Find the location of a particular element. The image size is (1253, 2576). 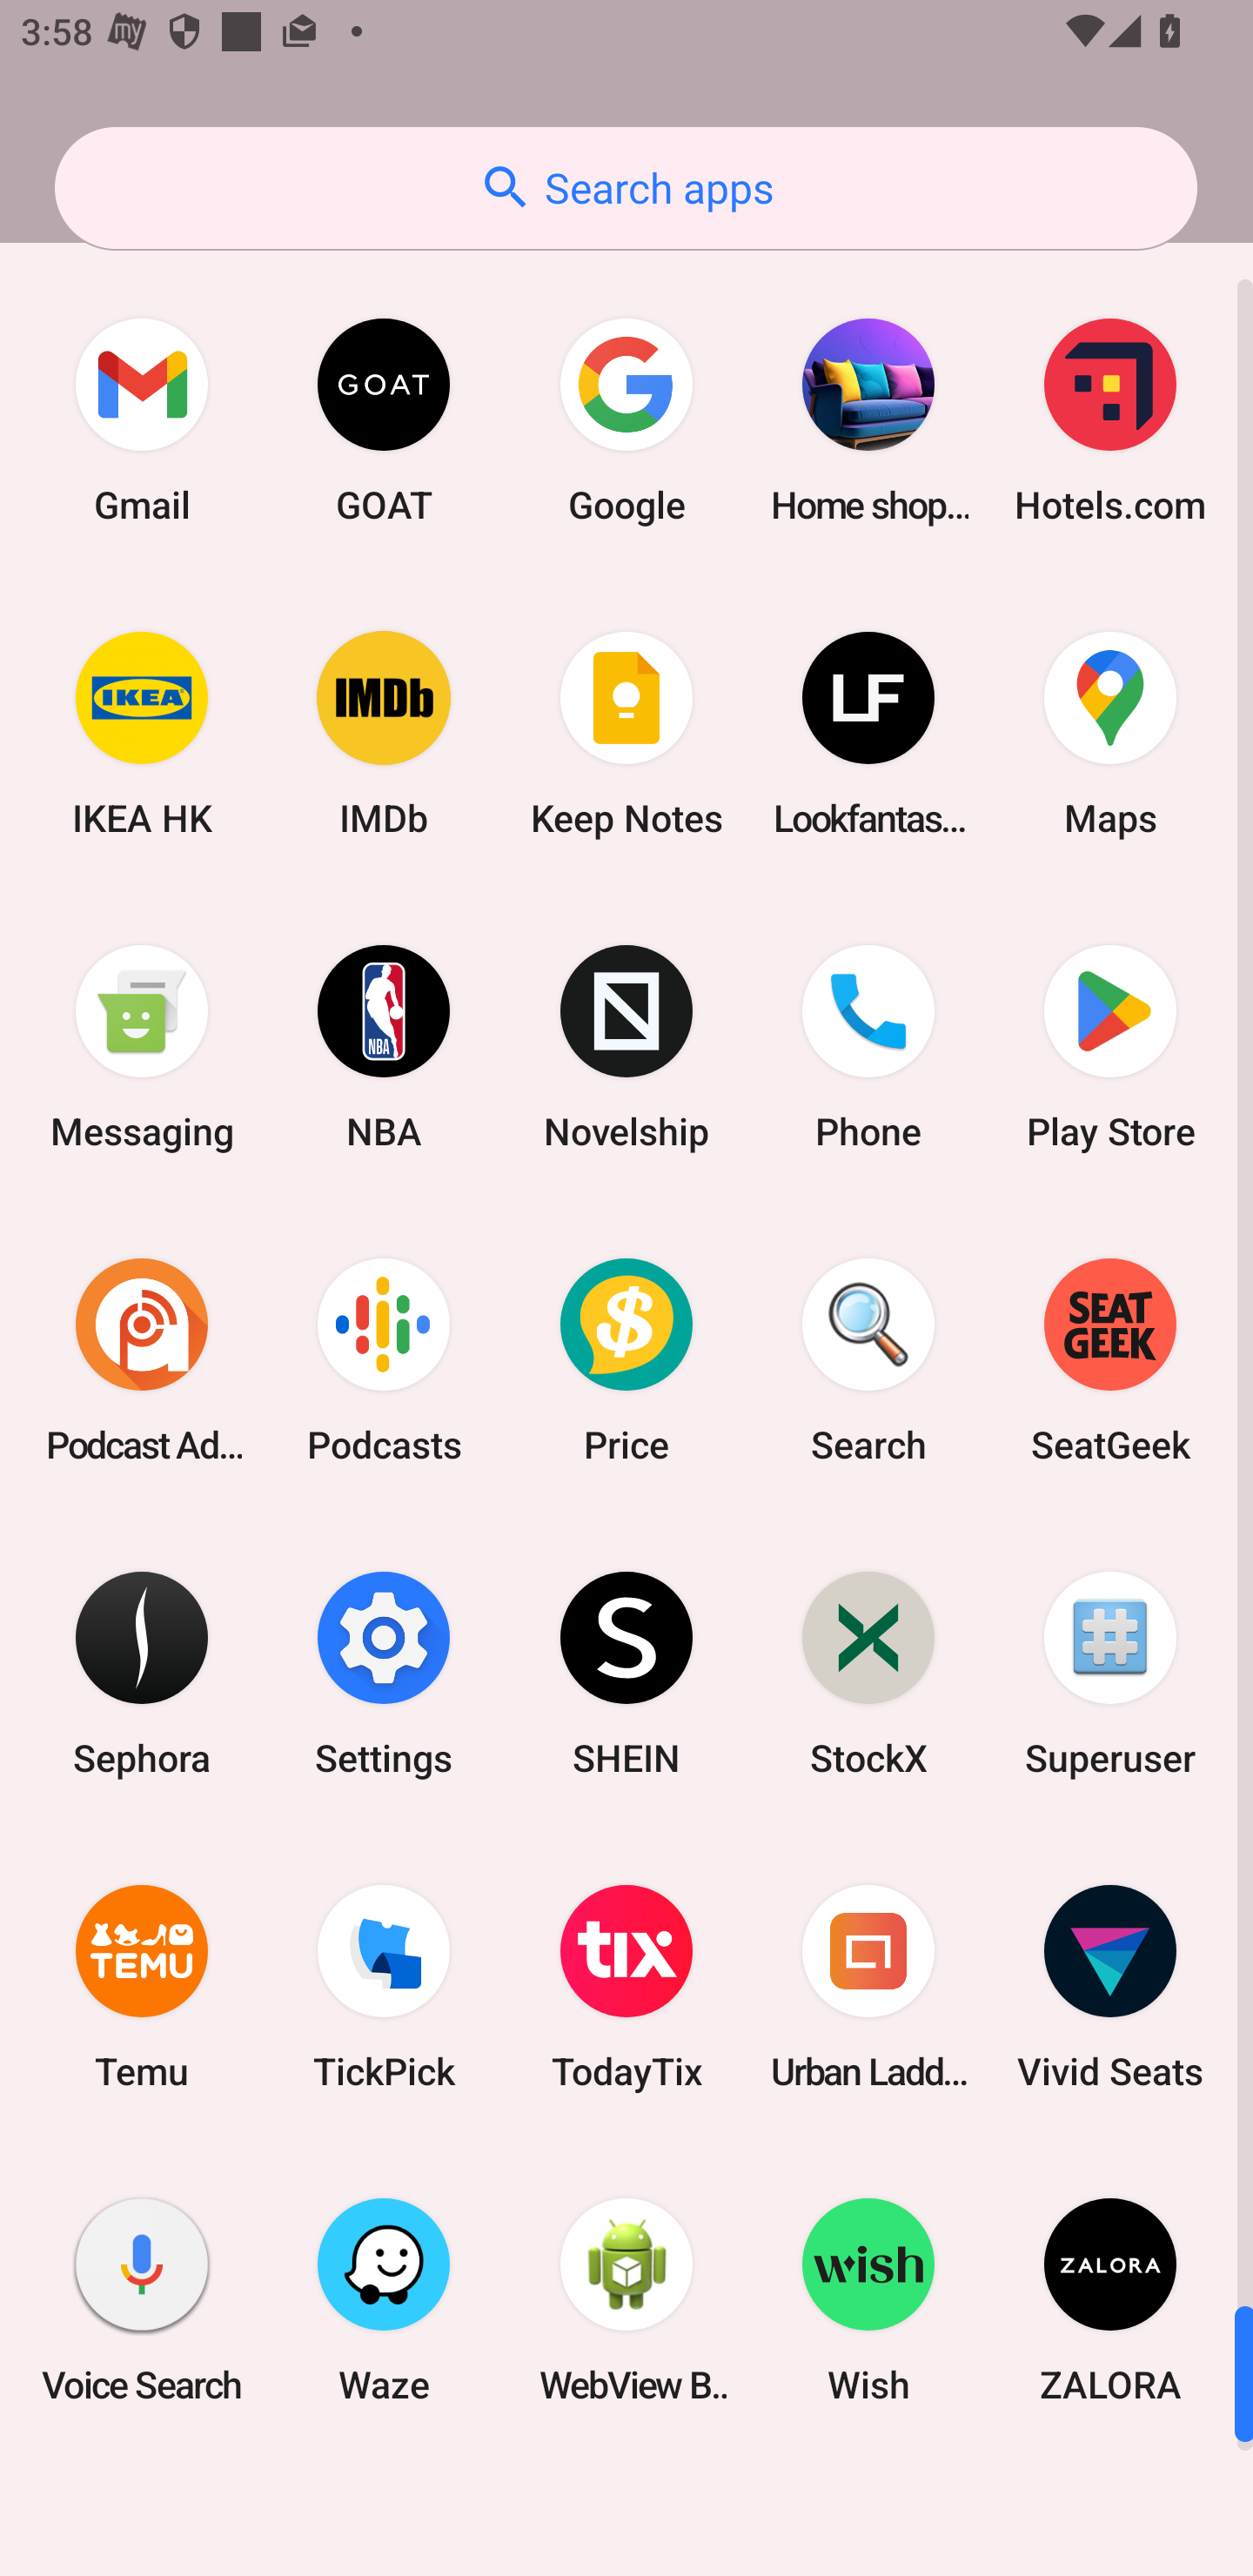

Voice Search is located at coordinates (142, 2299).